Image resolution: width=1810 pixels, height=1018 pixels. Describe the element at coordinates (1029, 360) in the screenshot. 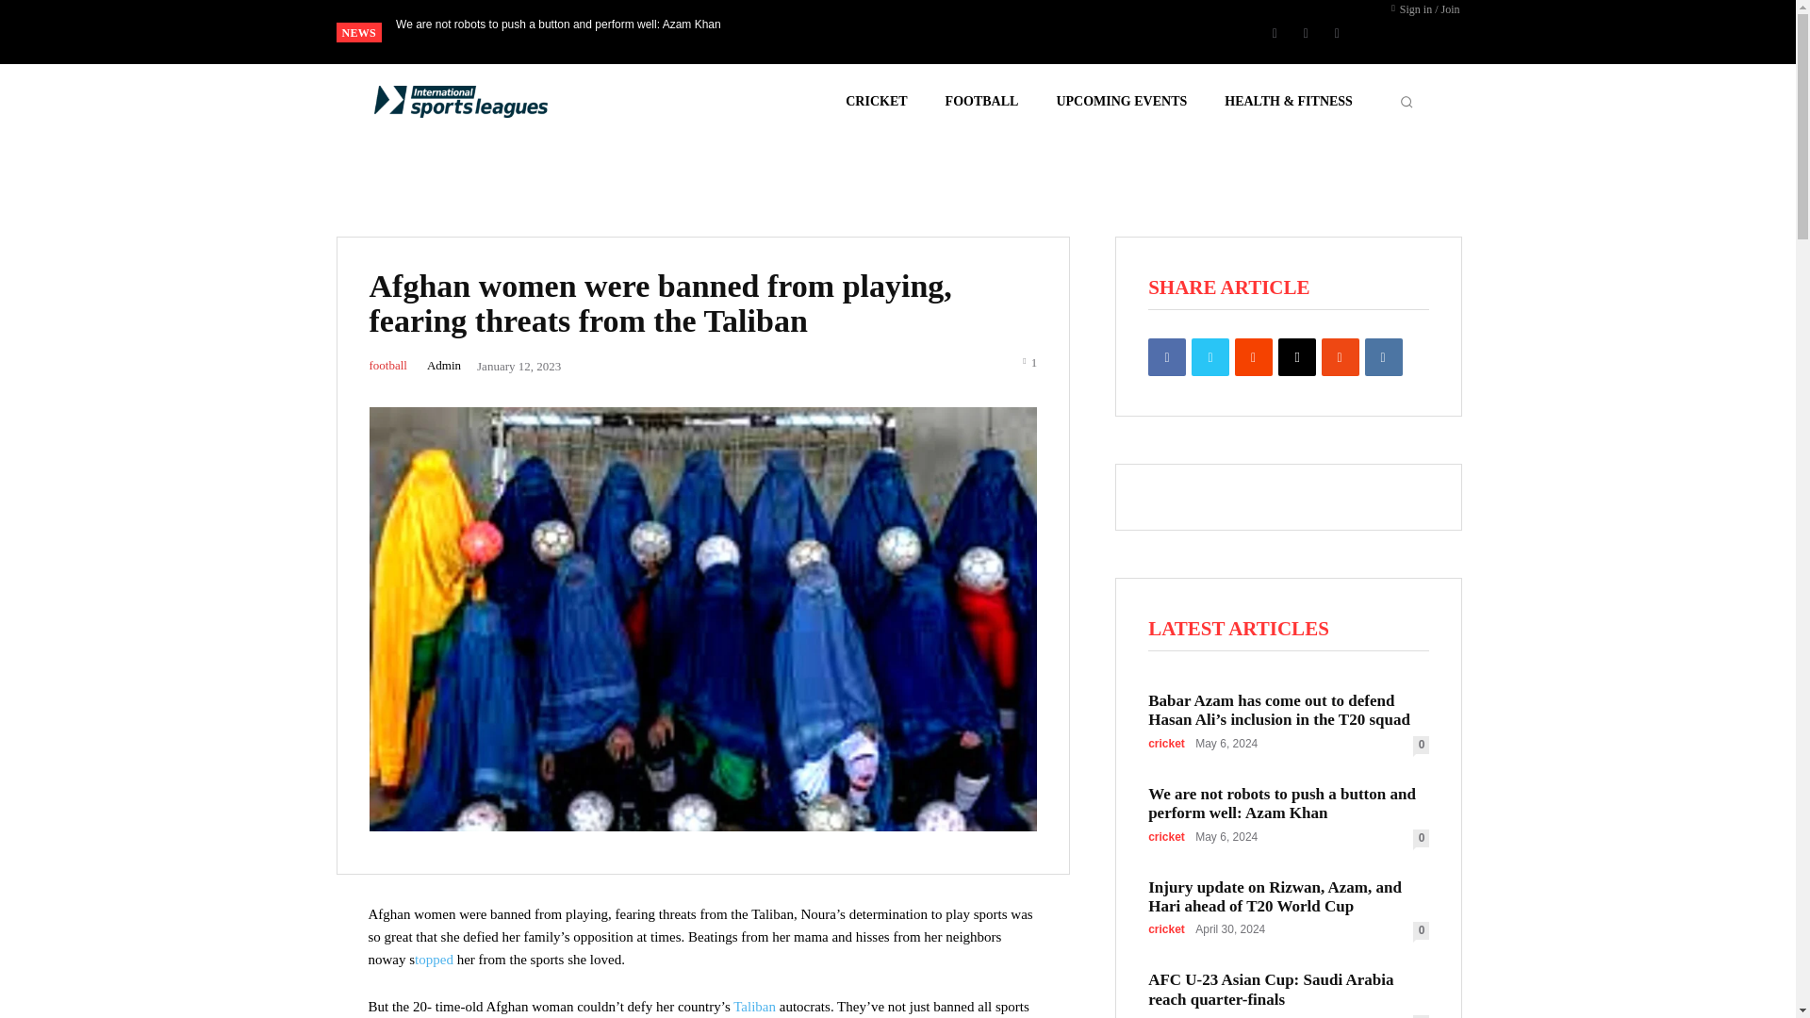

I see `1` at that location.